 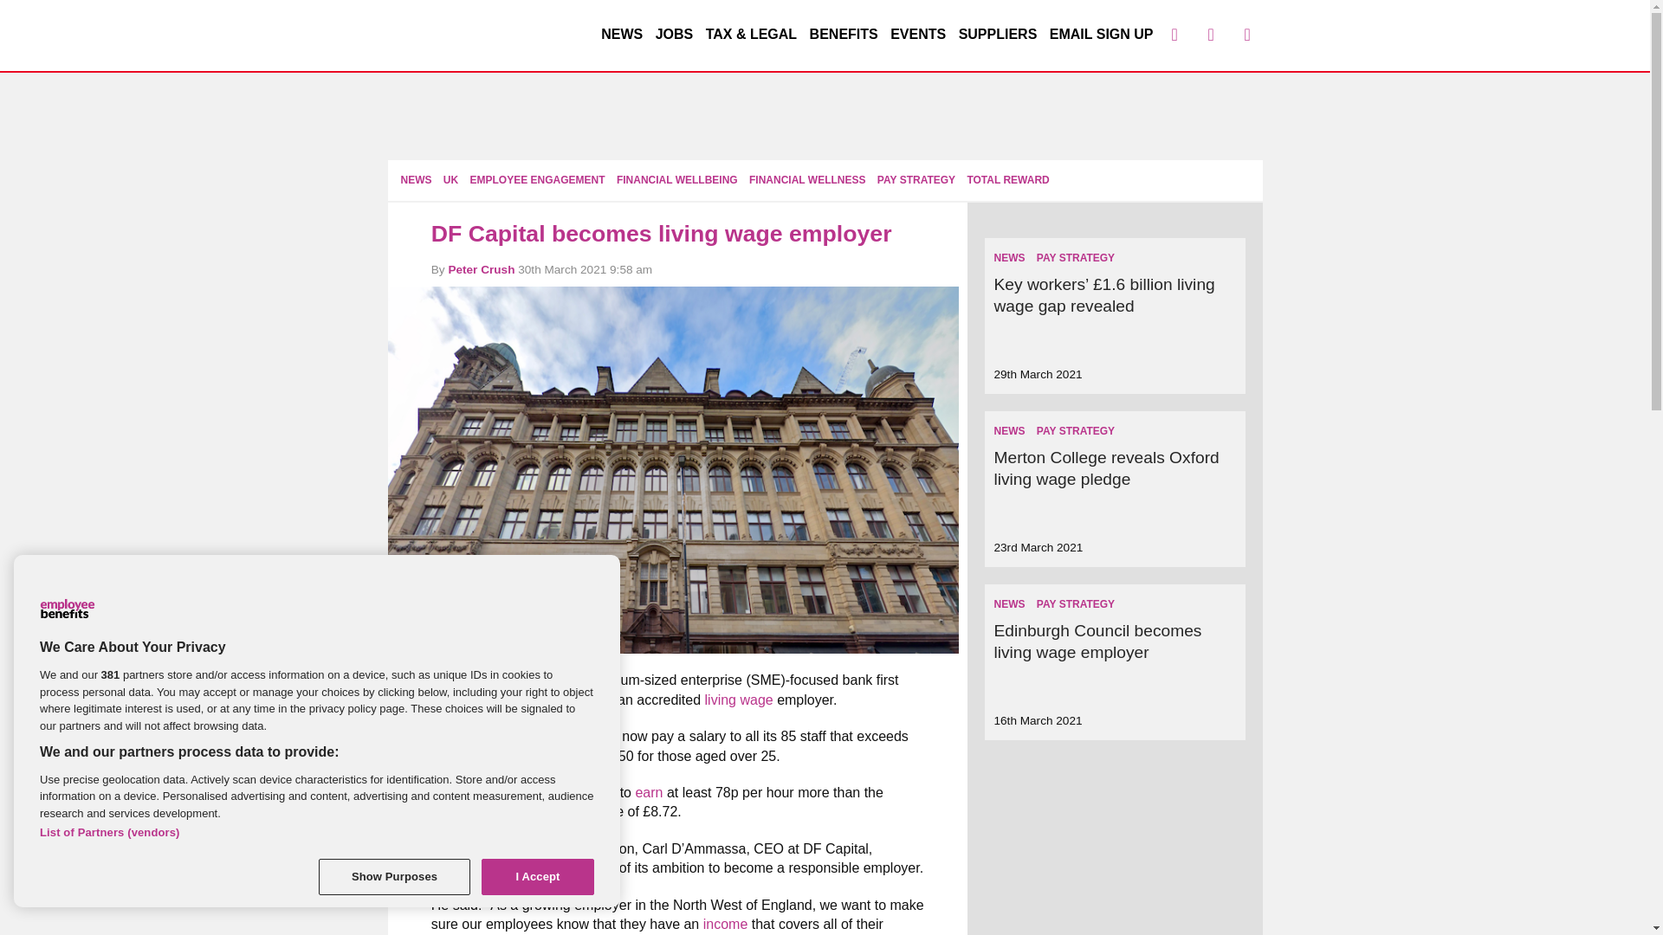 I want to click on UK, so click(x=450, y=179).